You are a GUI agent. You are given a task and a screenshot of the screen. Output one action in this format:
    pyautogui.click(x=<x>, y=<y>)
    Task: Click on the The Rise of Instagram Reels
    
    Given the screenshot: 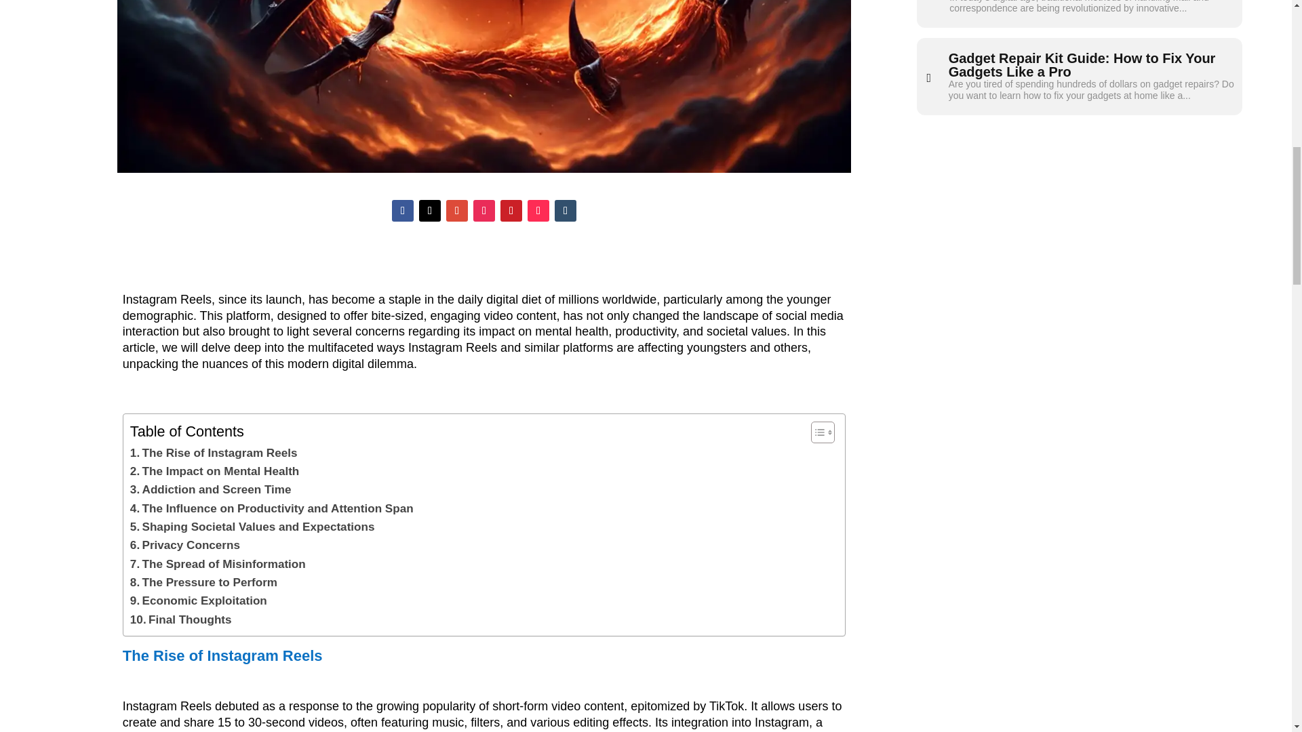 What is the action you would take?
    pyautogui.click(x=214, y=453)
    